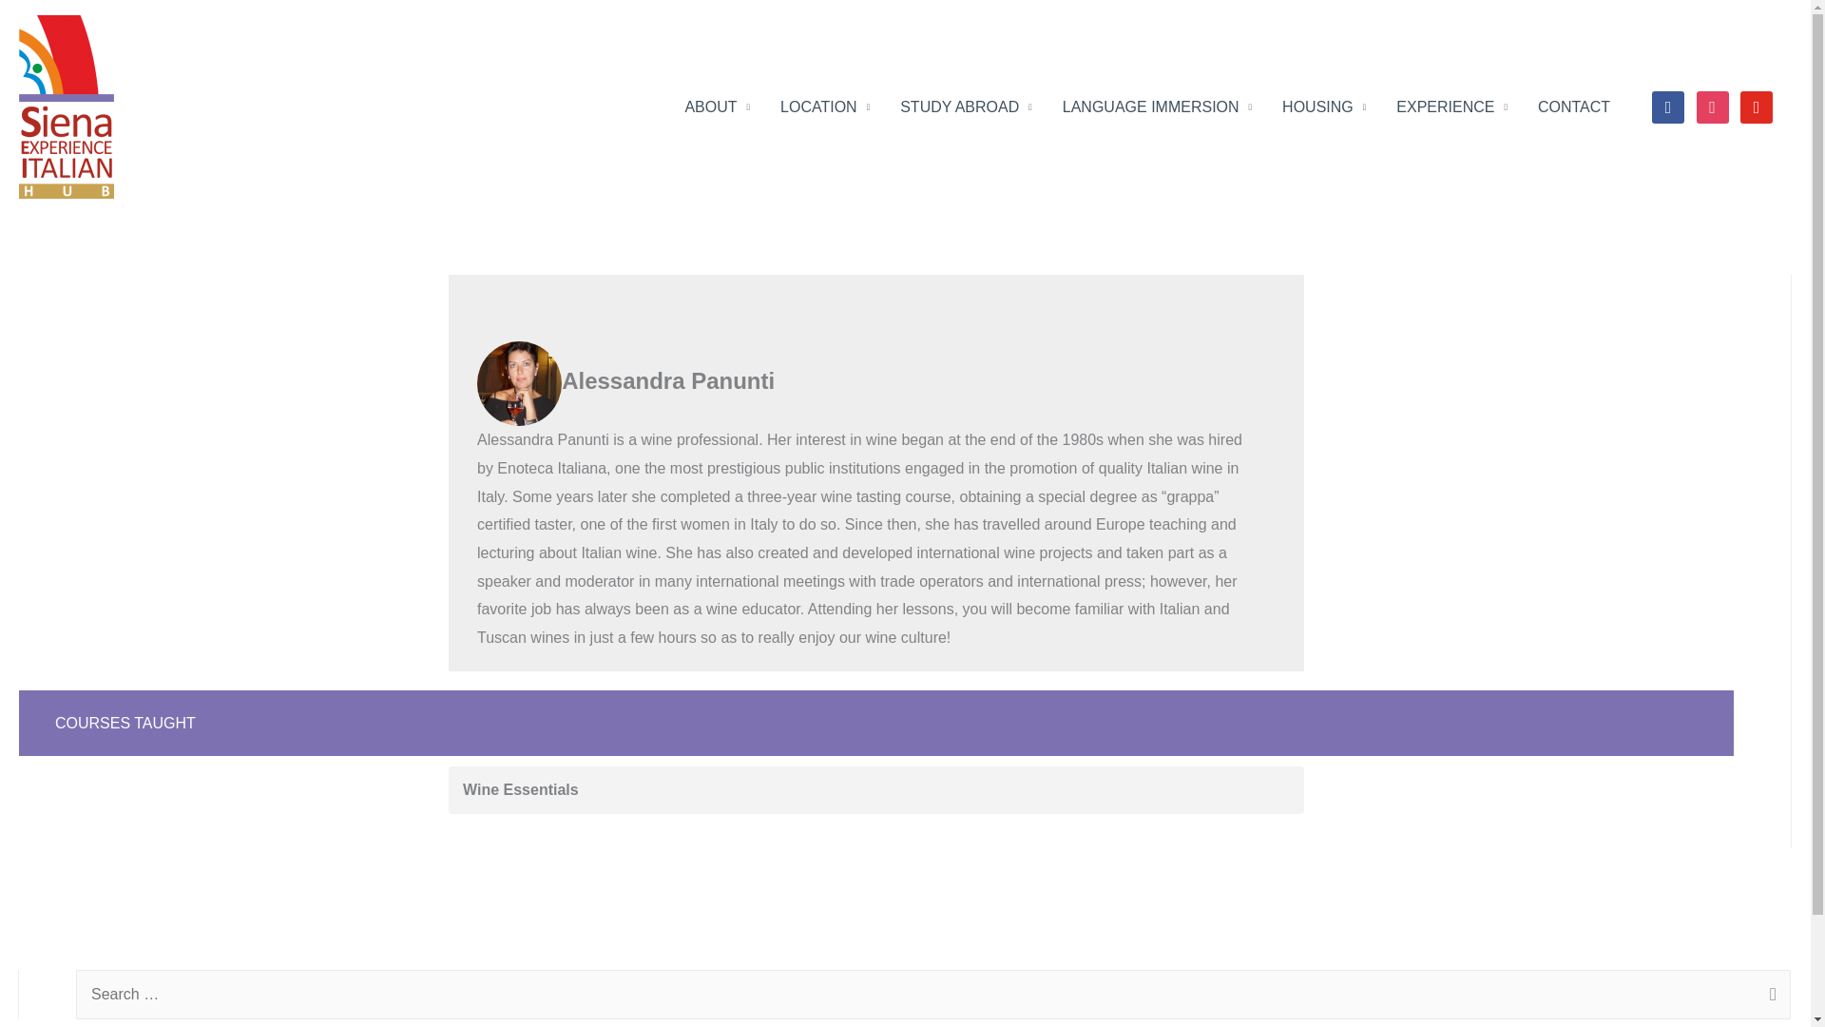  I want to click on EXPERIENCE, so click(1451, 106).